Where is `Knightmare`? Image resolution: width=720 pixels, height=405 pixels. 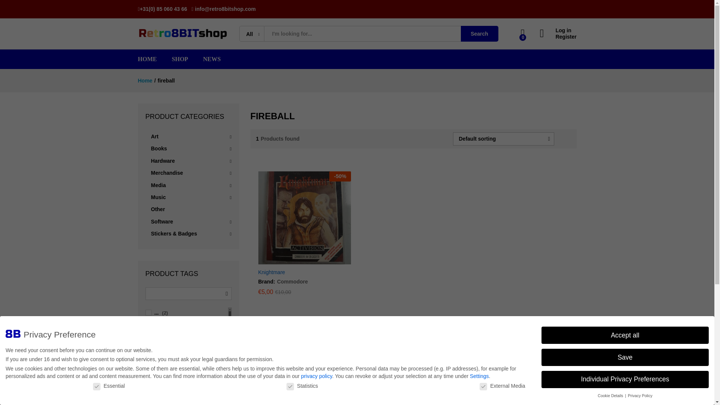
Knightmare is located at coordinates (271, 272).